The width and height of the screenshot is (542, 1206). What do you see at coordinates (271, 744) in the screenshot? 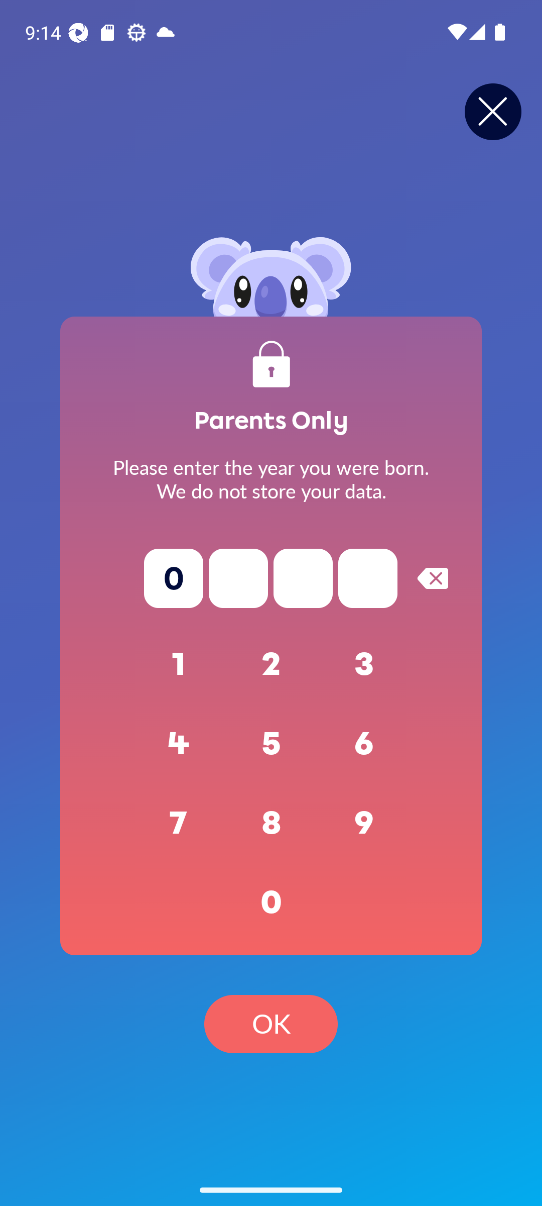
I see `5` at bounding box center [271, 744].